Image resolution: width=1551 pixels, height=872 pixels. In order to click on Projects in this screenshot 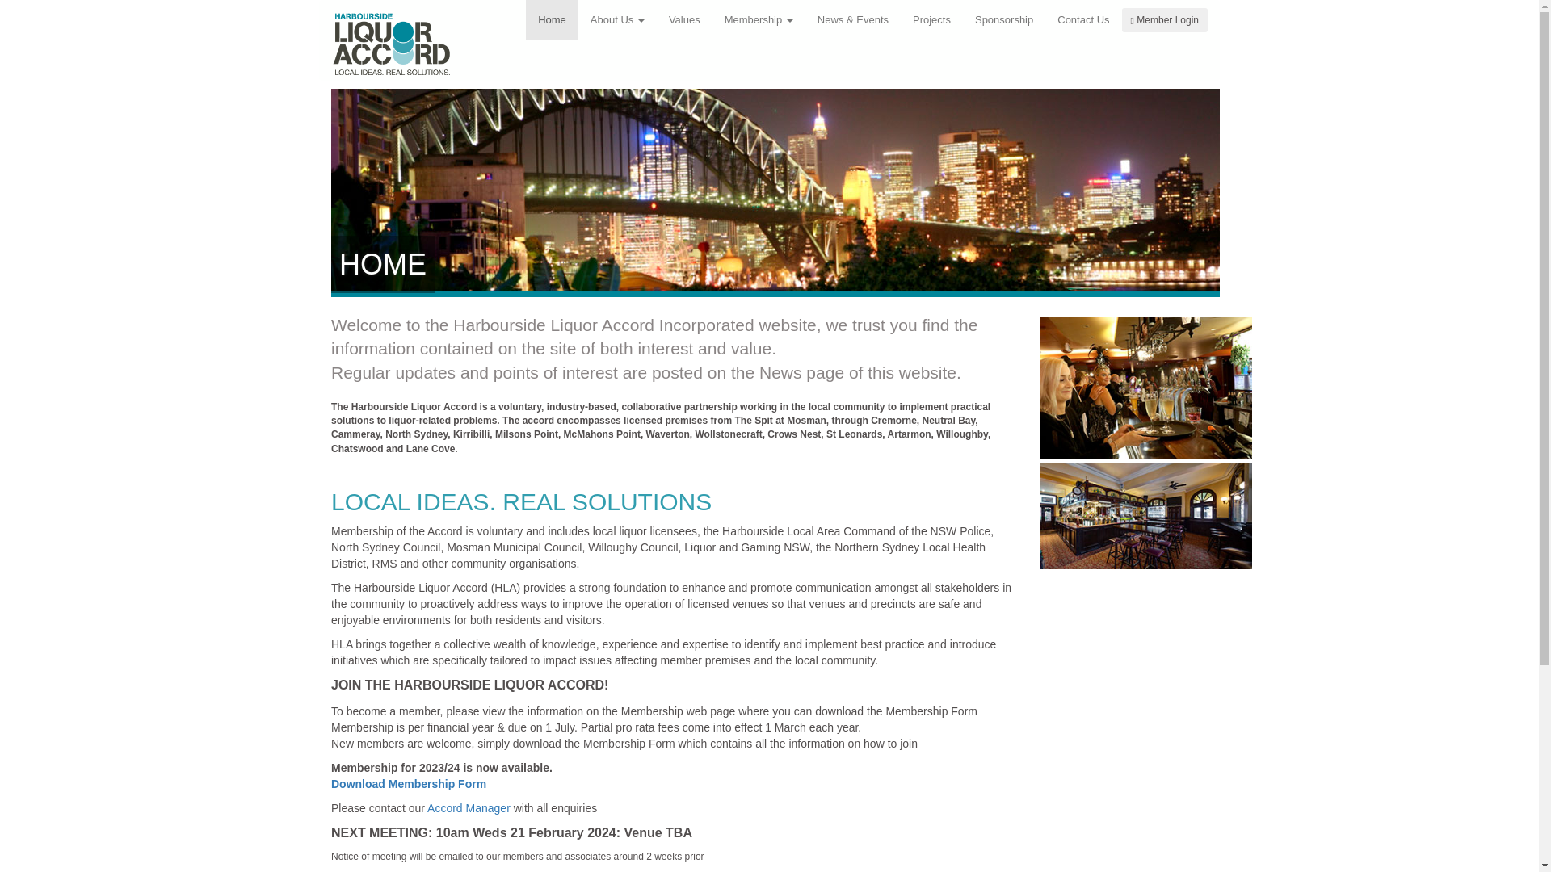, I will do `click(932, 20)`.